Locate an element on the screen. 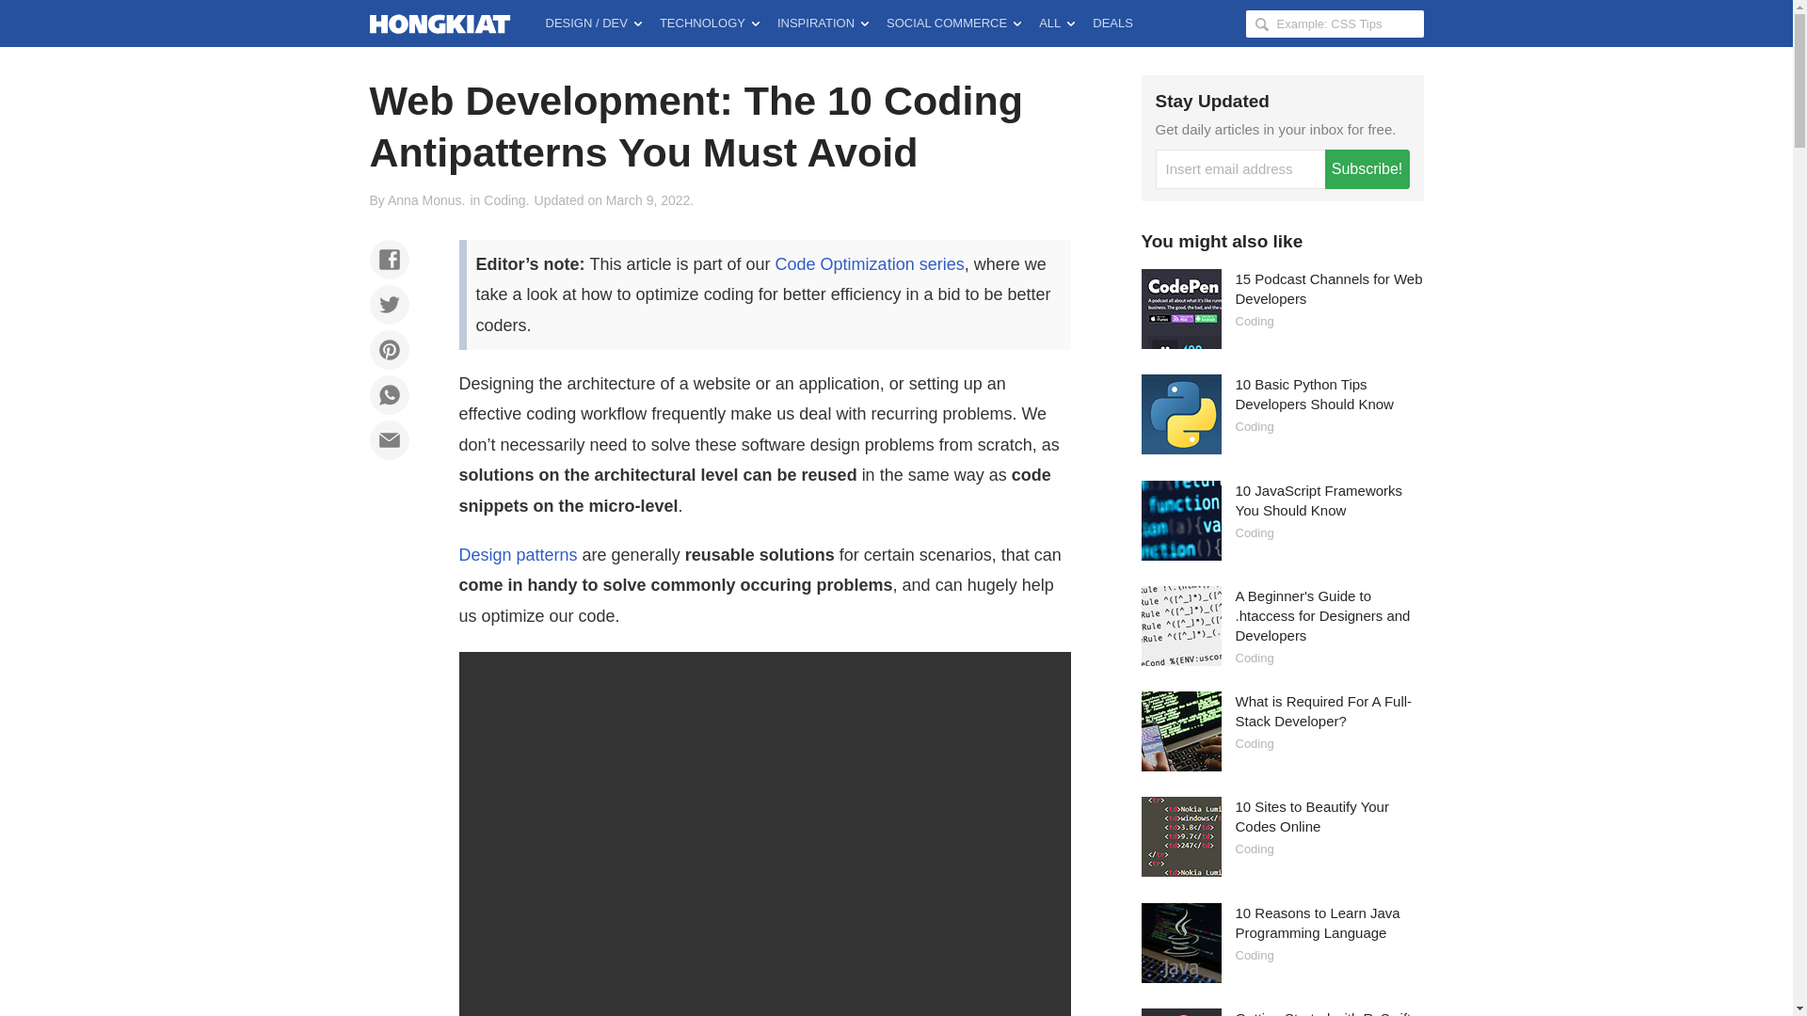  DEALS is located at coordinates (1112, 23).